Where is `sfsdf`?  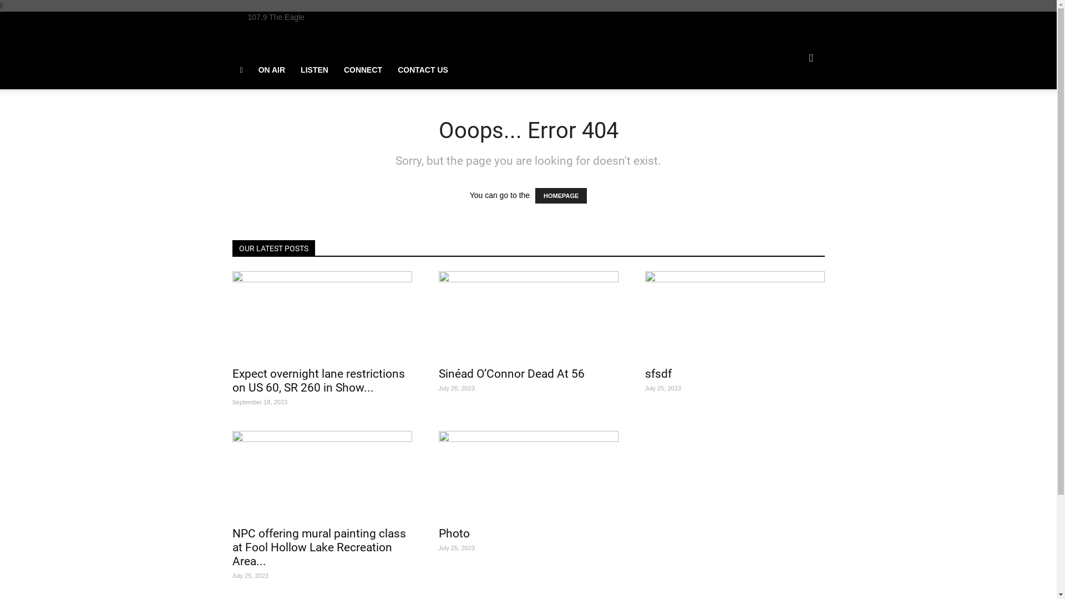 sfsdf is located at coordinates (734, 316).